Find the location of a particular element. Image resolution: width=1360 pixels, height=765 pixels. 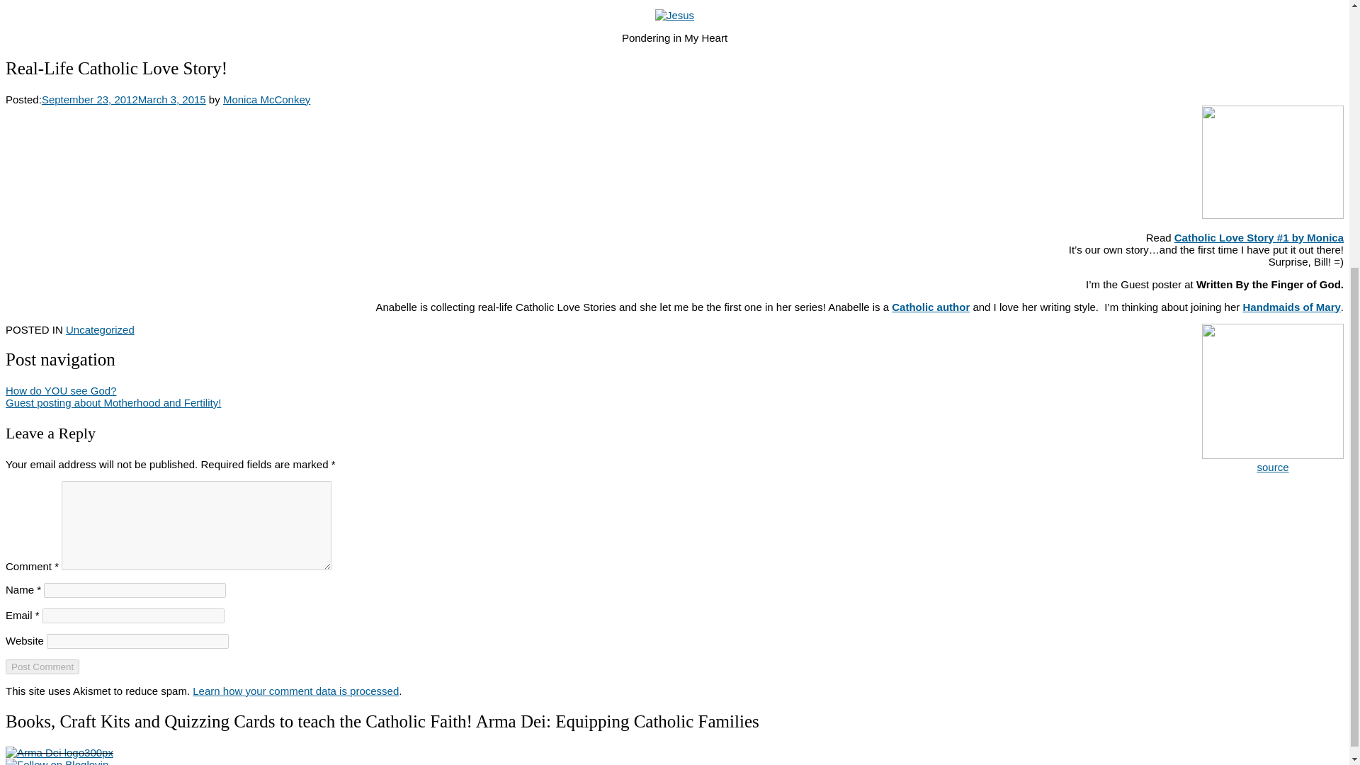

Post Comment is located at coordinates (42, 666).